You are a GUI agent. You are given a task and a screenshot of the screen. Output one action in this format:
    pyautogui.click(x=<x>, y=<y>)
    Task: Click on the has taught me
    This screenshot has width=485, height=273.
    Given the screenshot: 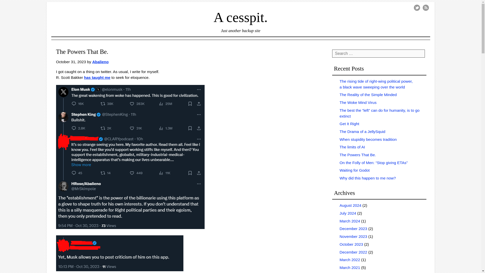 What is the action you would take?
    pyautogui.click(x=97, y=77)
    